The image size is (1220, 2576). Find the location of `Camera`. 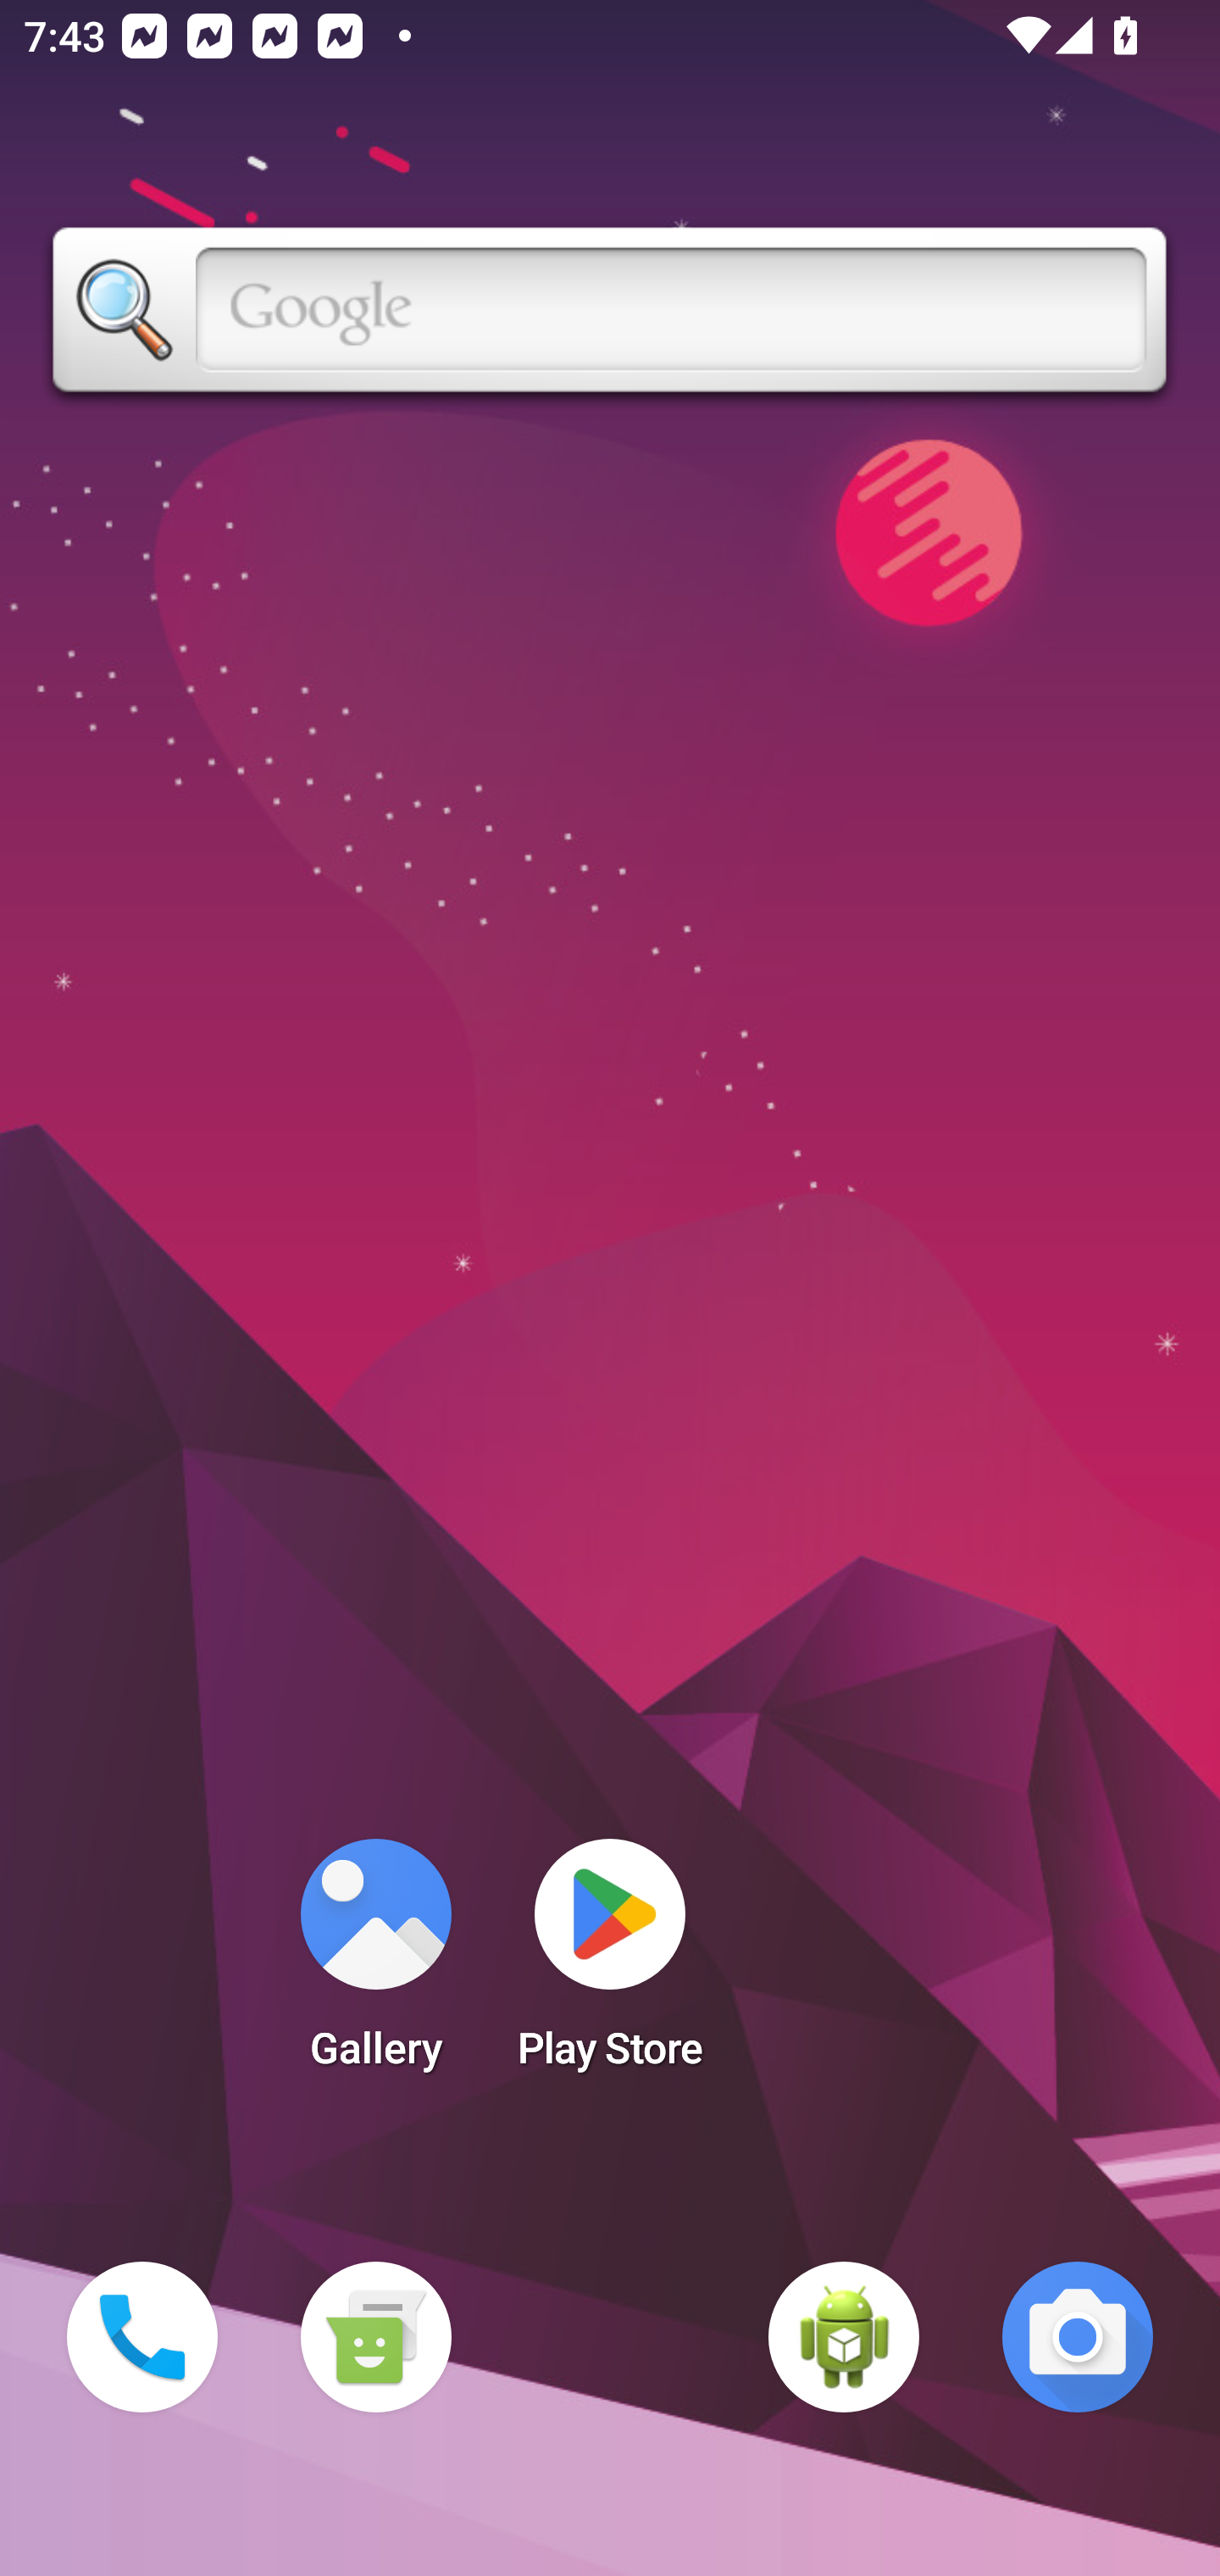

Camera is located at coordinates (1078, 2337).